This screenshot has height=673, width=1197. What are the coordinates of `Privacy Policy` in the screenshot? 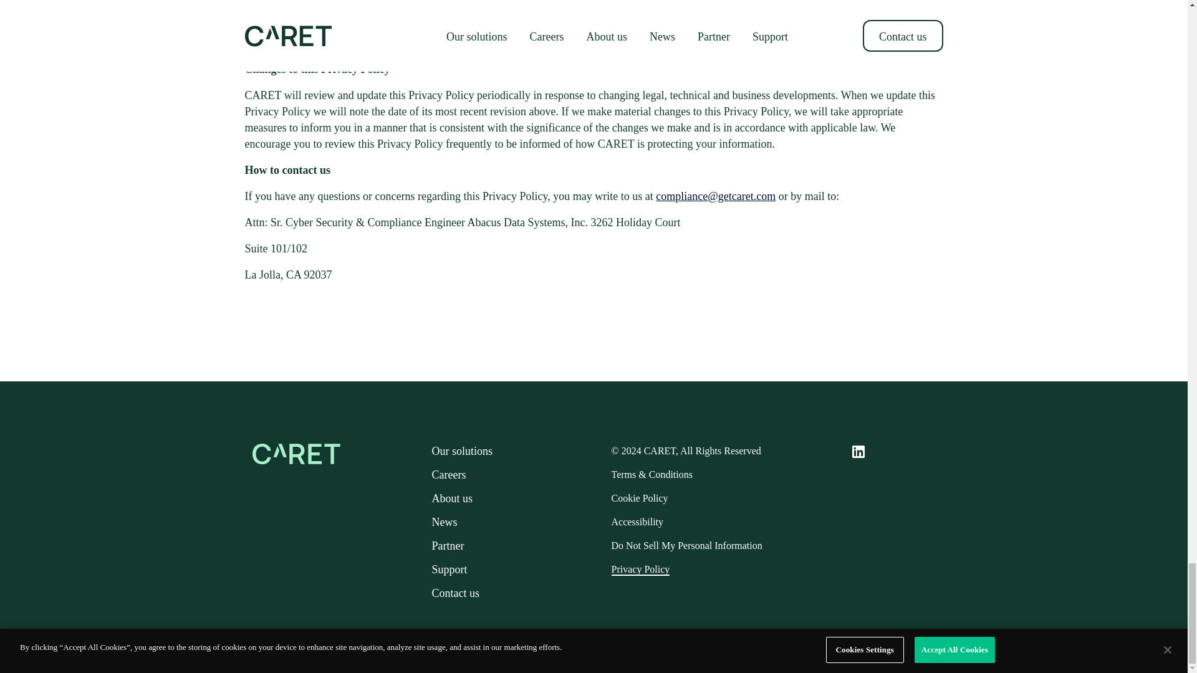 It's located at (640, 570).